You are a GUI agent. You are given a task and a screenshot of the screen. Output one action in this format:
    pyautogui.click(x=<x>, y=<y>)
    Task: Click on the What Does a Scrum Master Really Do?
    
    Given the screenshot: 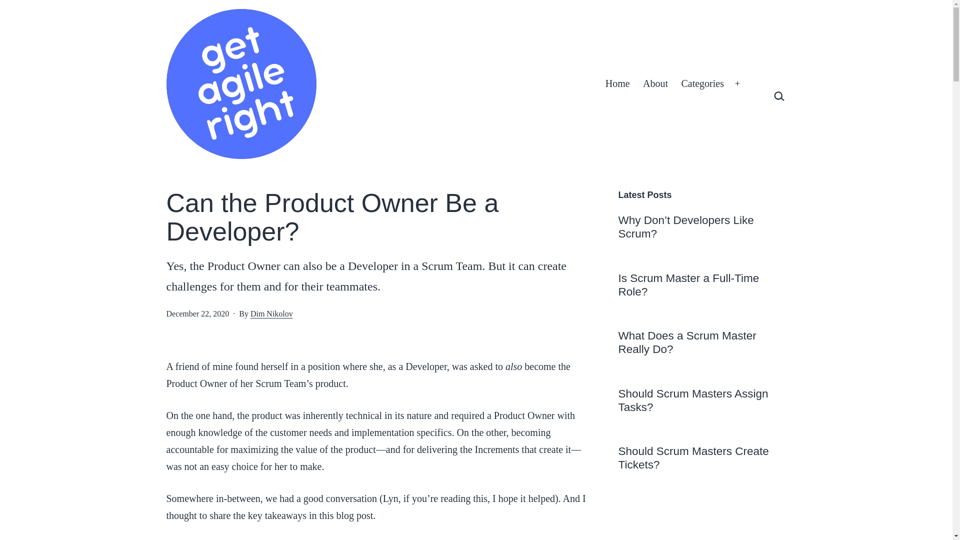 What is the action you would take?
    pyautogui.click(x=702, y=342)
    